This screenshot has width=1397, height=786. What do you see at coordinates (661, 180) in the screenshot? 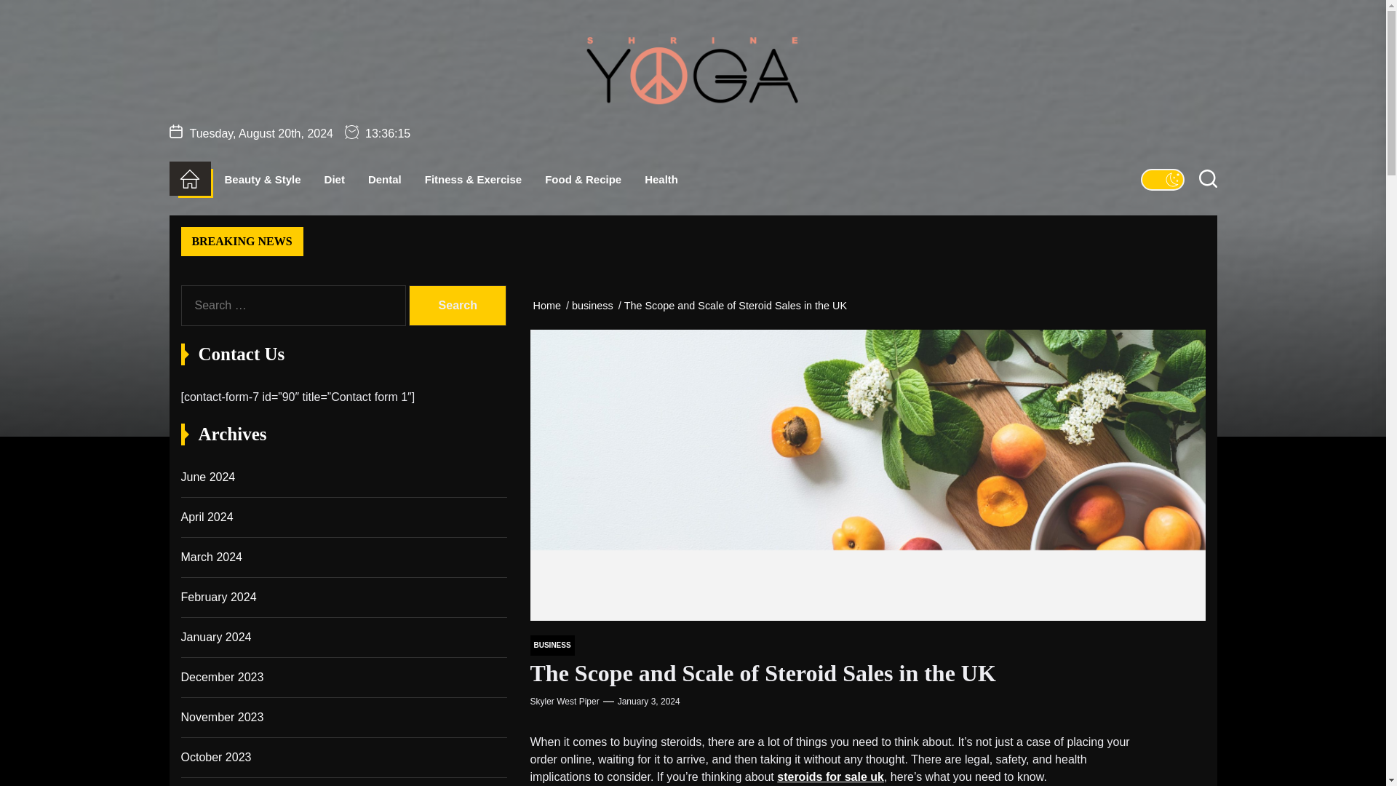
I see `Health` at bounding box center [661, 180].